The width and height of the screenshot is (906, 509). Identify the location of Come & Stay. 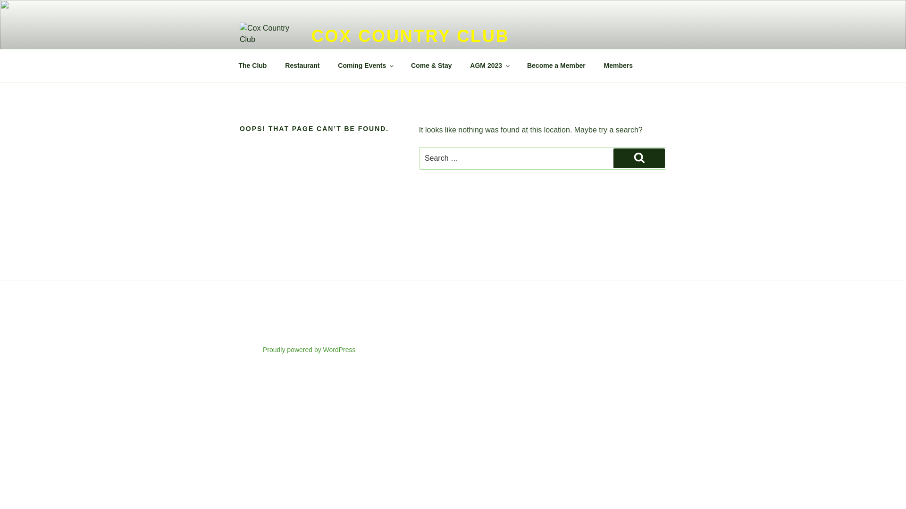
(431, 66).